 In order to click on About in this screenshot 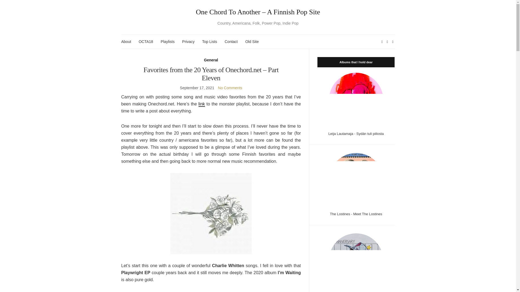, I will do `click(126, 42)`.